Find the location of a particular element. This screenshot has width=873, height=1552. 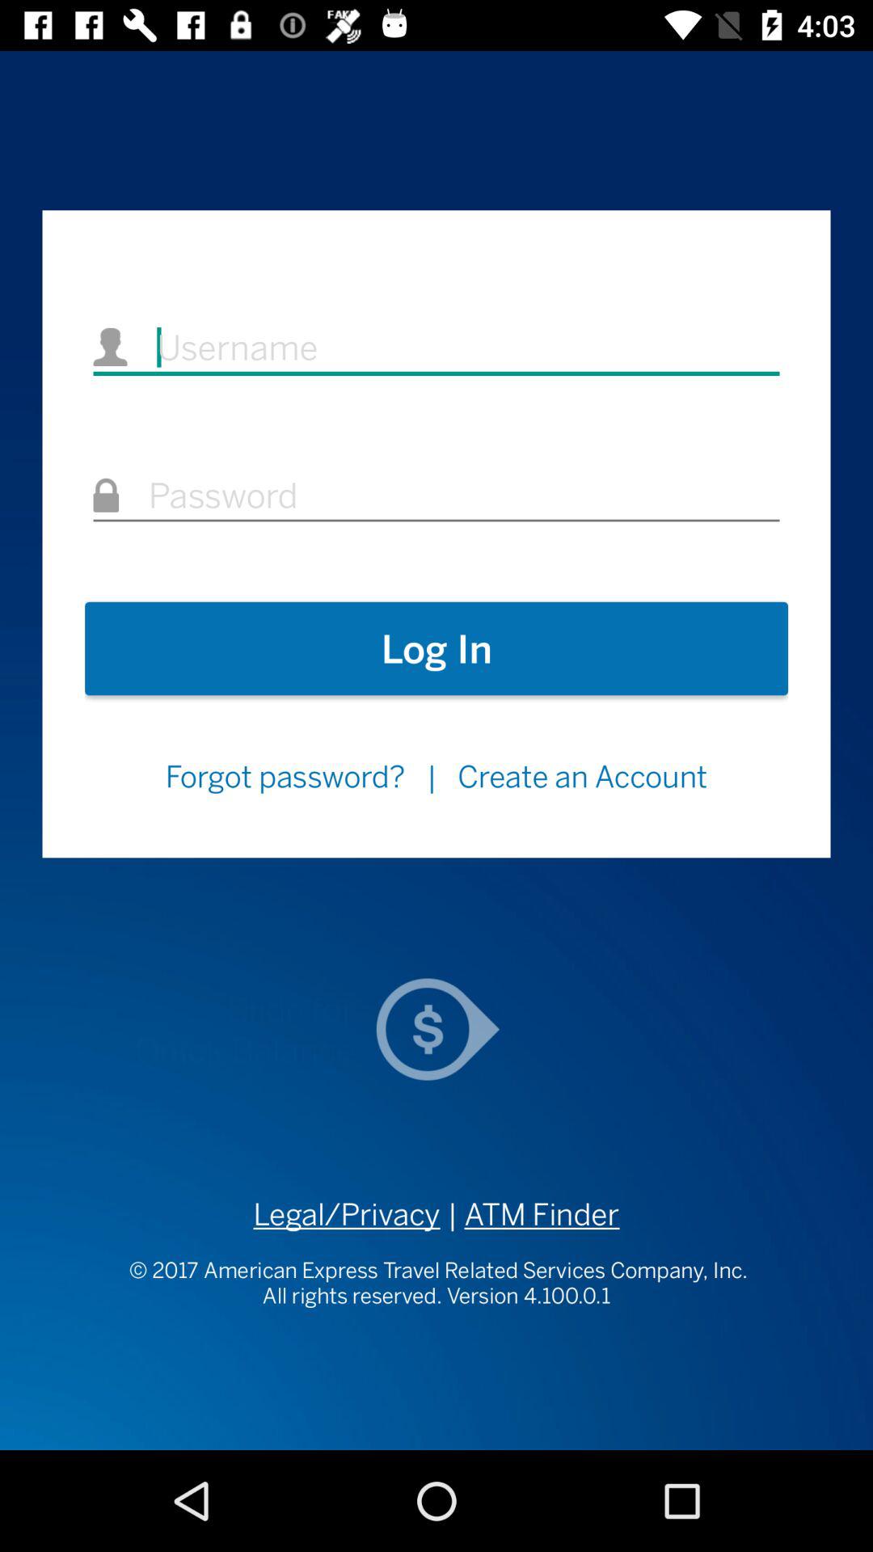

tap item next to the | item is located at coordinates (582, 776).